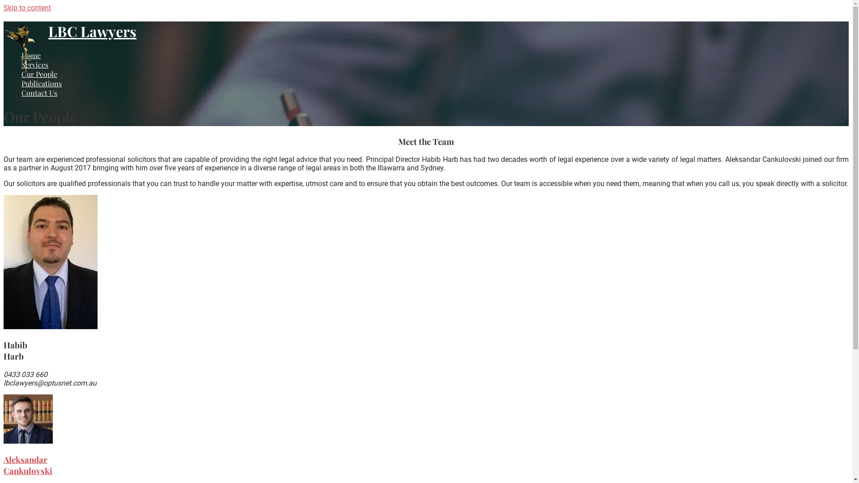 This screenshot has height=483, width=859. What do you see at coordinates (92, 31) in the screenshot?
I see `LBC Lawyers` at bounding box center [92, 31].